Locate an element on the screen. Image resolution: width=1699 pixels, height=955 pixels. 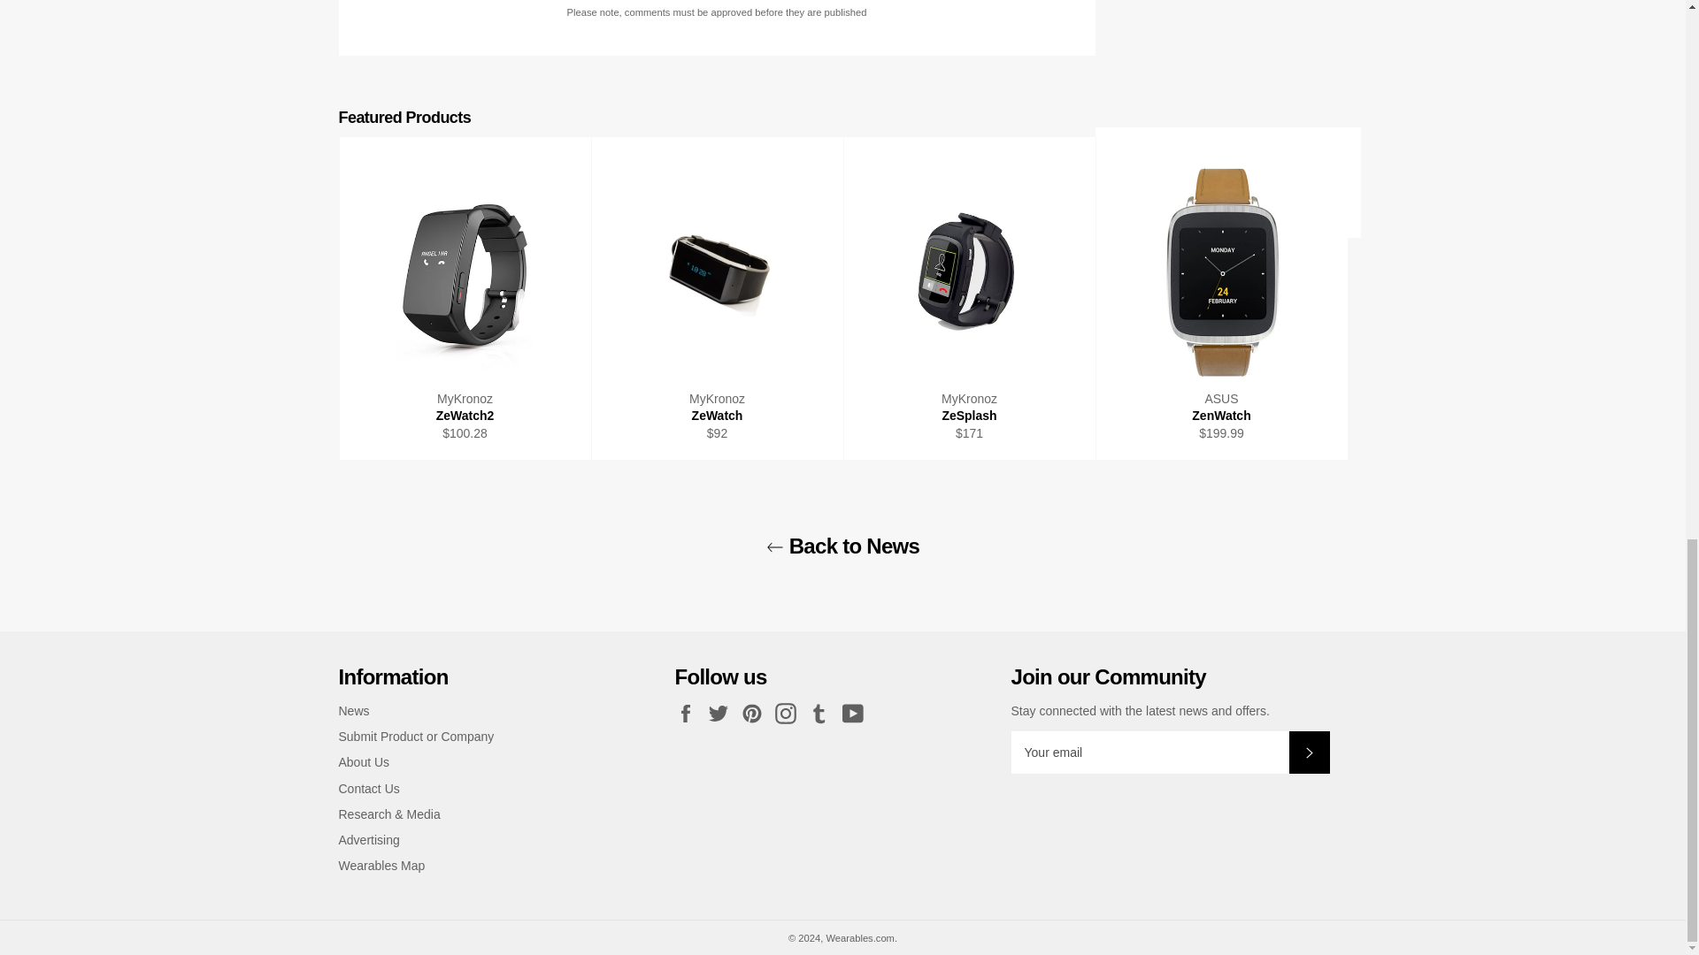
Wearables.com on YouTube is located at coordinates (857, 713).